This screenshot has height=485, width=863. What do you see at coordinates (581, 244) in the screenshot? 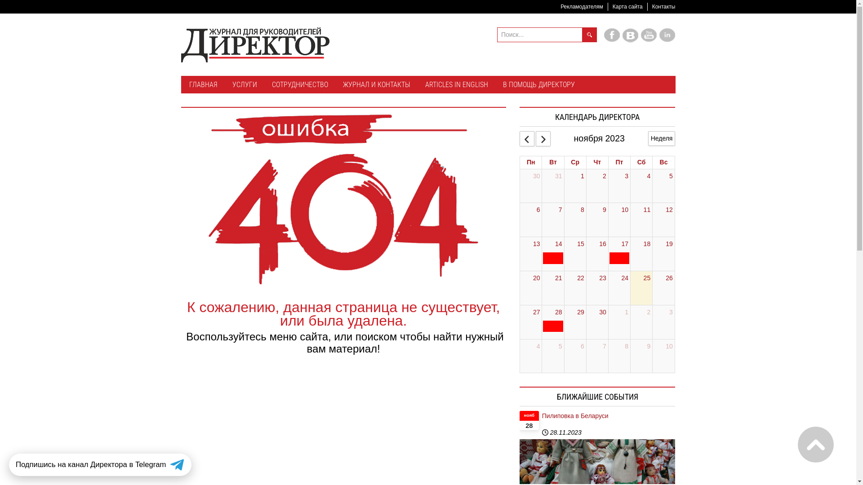
I see `15` at bounding box center [581, 244].